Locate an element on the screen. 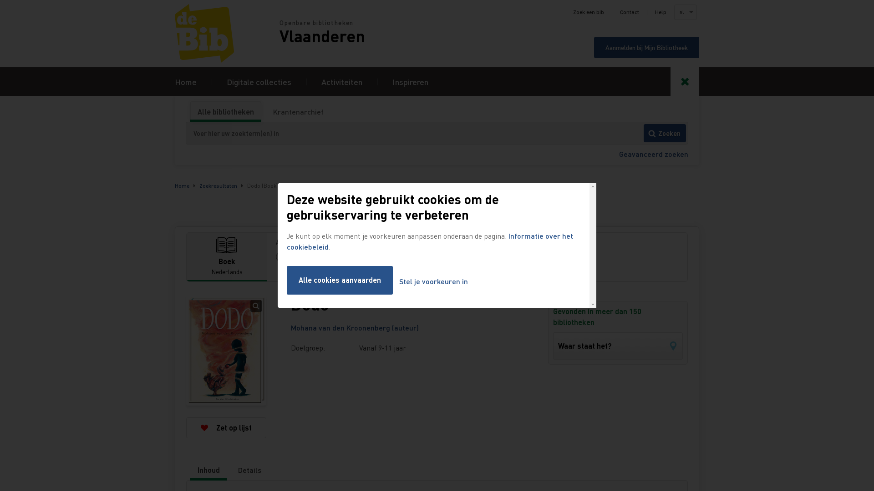 Image resolution: width=874 pixels, height=491 pixels. Home is located at coordinates (227, 34).